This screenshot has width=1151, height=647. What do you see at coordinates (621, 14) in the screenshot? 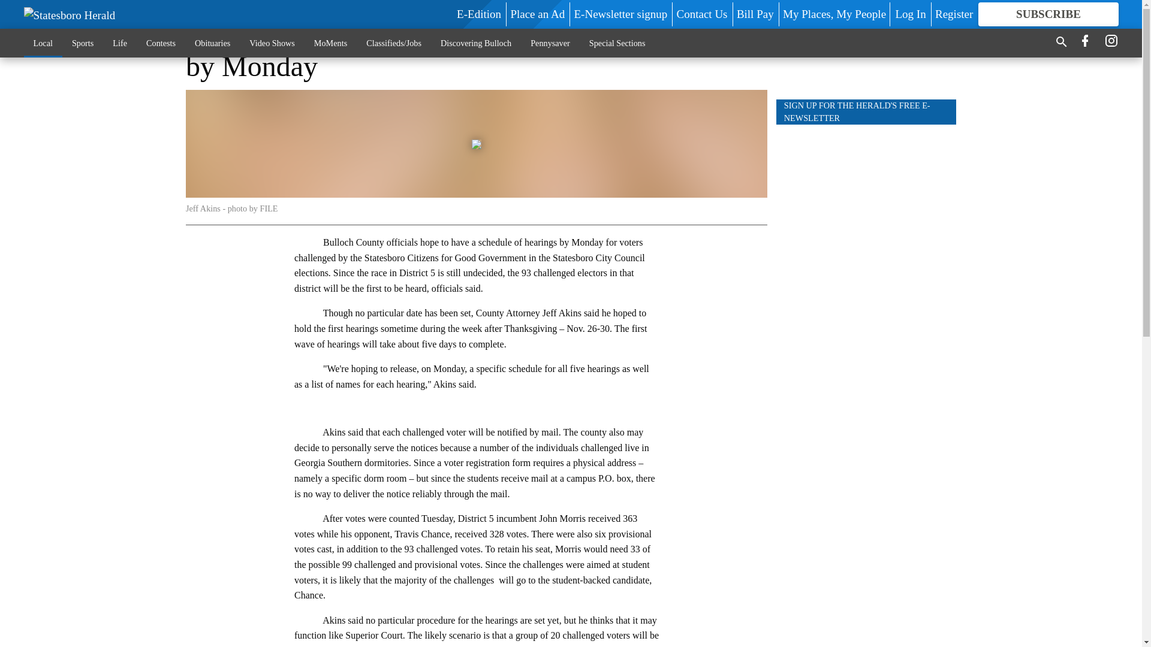
I see `E-Newsletter signup` at bounding box center [621, 14].